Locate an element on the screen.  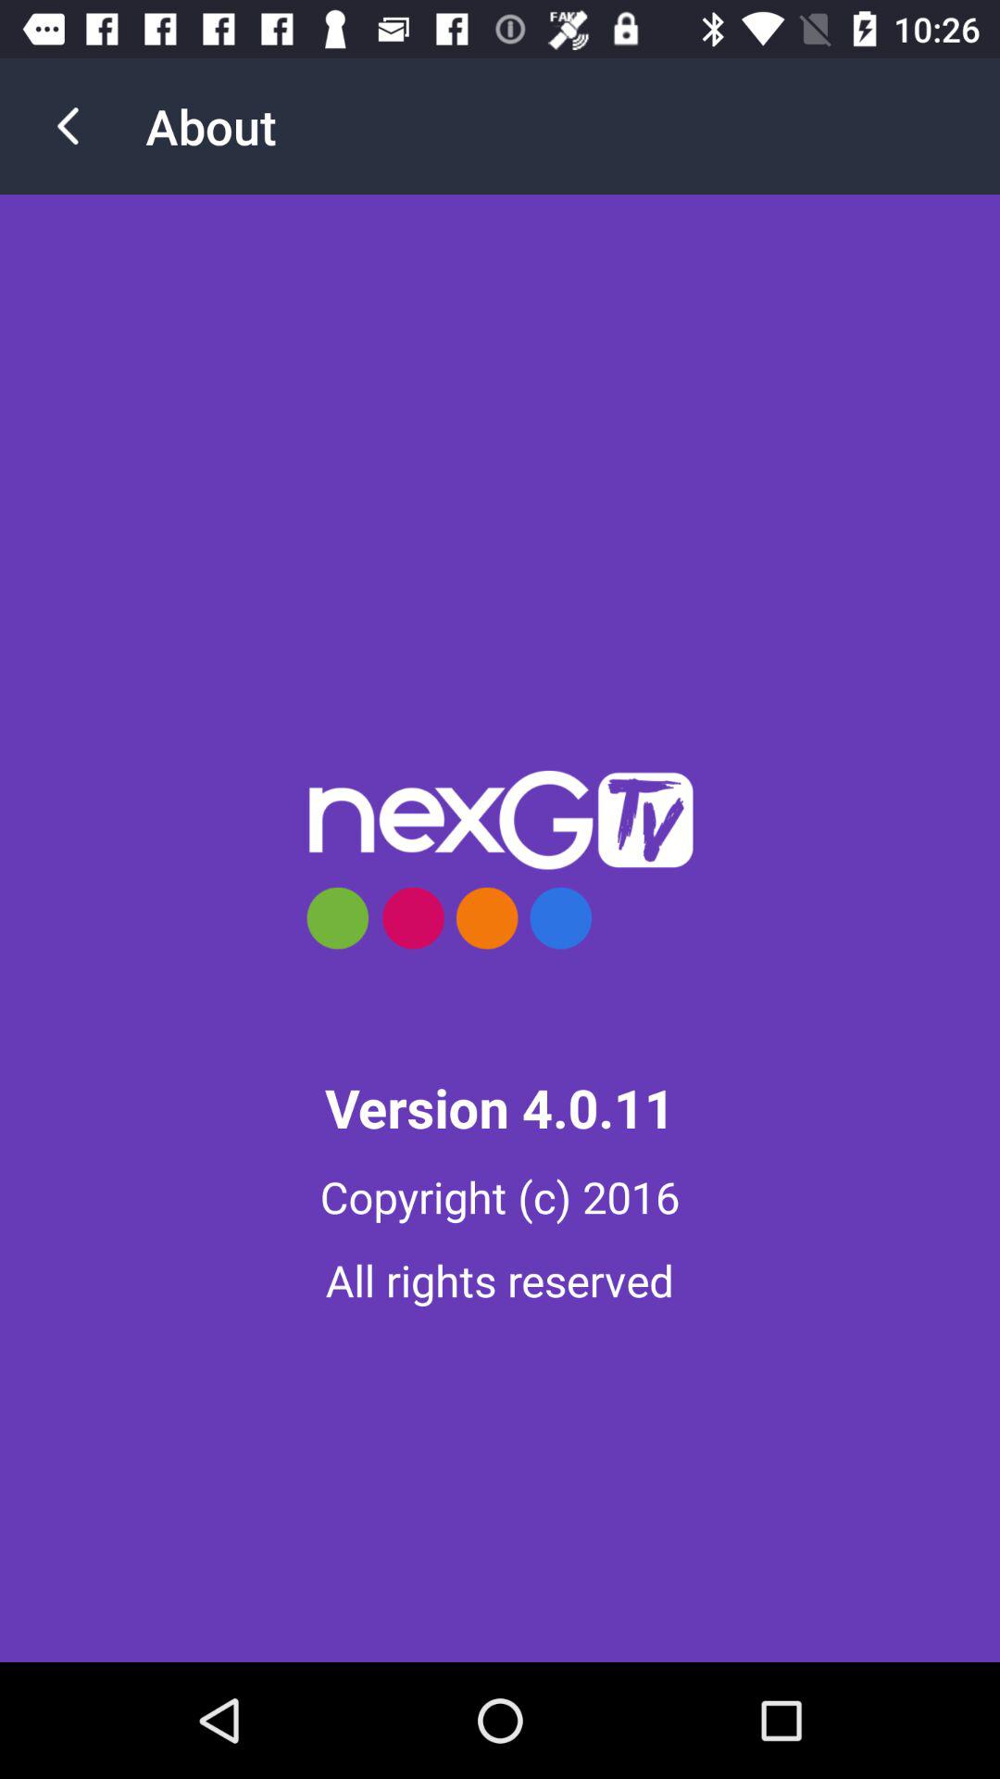
turn off app to the left of the about app is located at coordinates (68, 126).